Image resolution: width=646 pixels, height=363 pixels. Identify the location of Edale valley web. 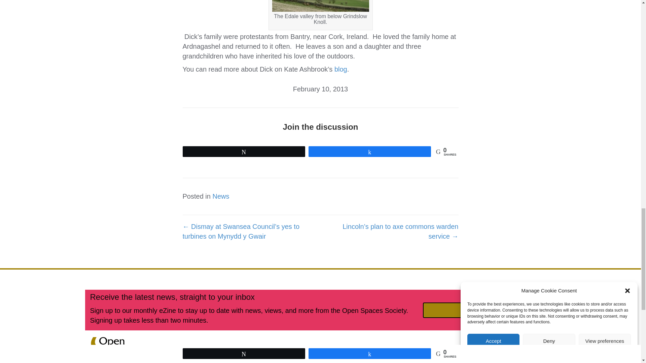
(320, 6).